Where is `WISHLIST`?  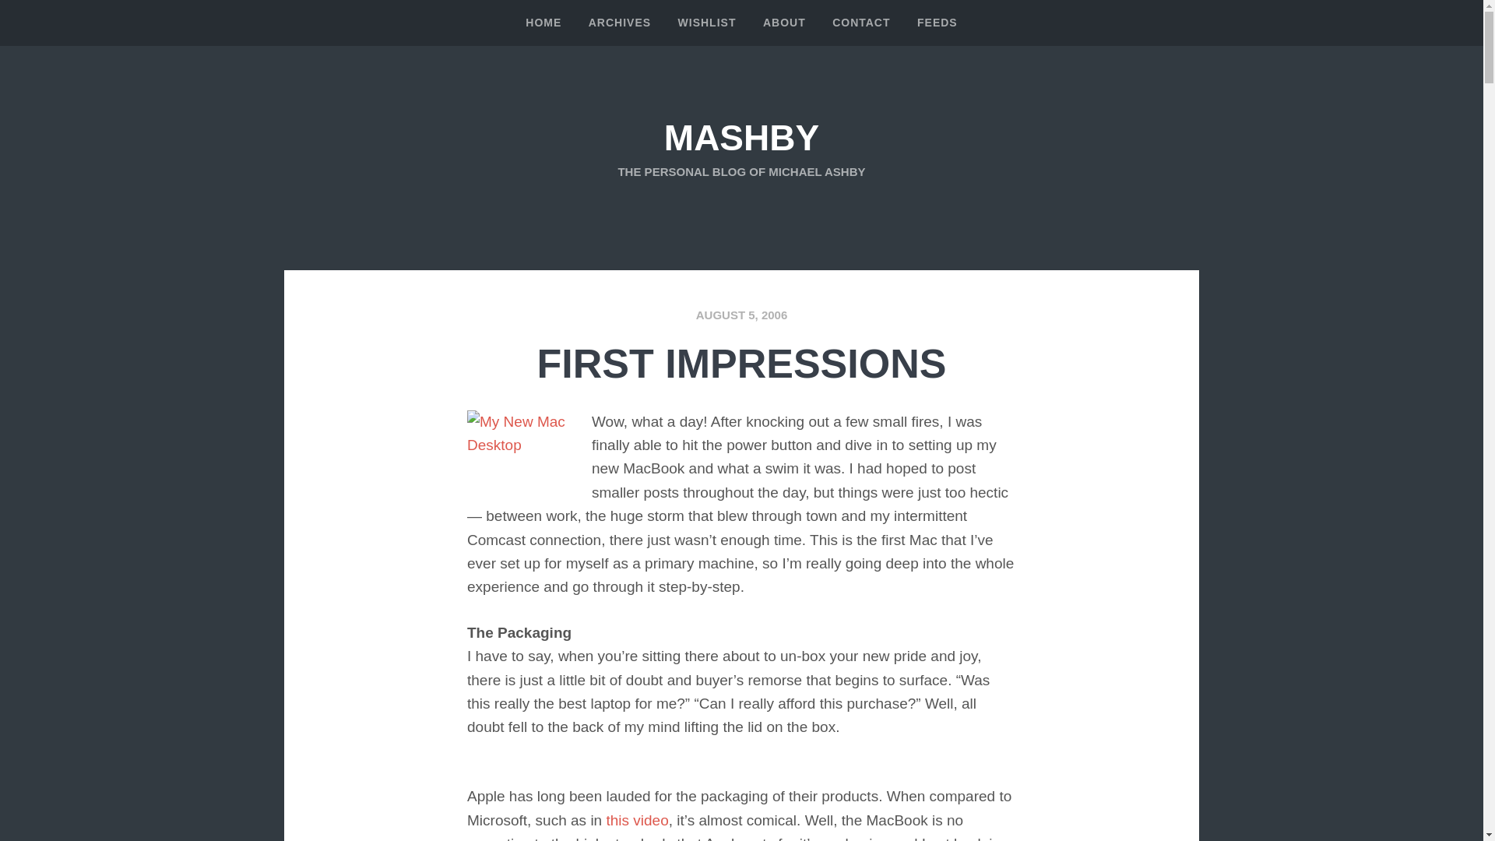
WISHLIST is located at coordinates (707, 23).